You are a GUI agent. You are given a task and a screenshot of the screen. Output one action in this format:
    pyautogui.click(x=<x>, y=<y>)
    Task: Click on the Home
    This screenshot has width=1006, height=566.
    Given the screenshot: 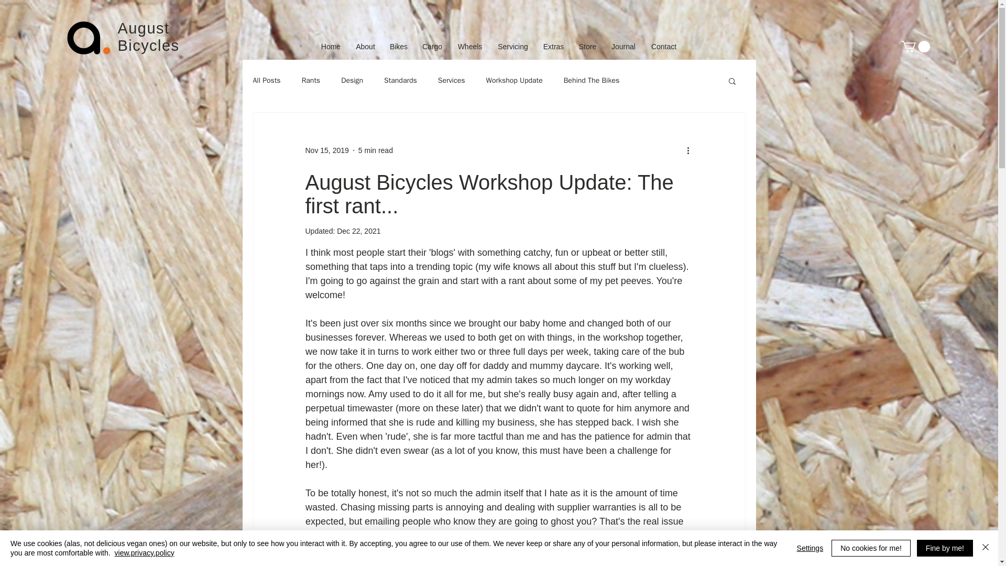 What is the action you would take?
    pyautogui.click(x=330, y=46)
    